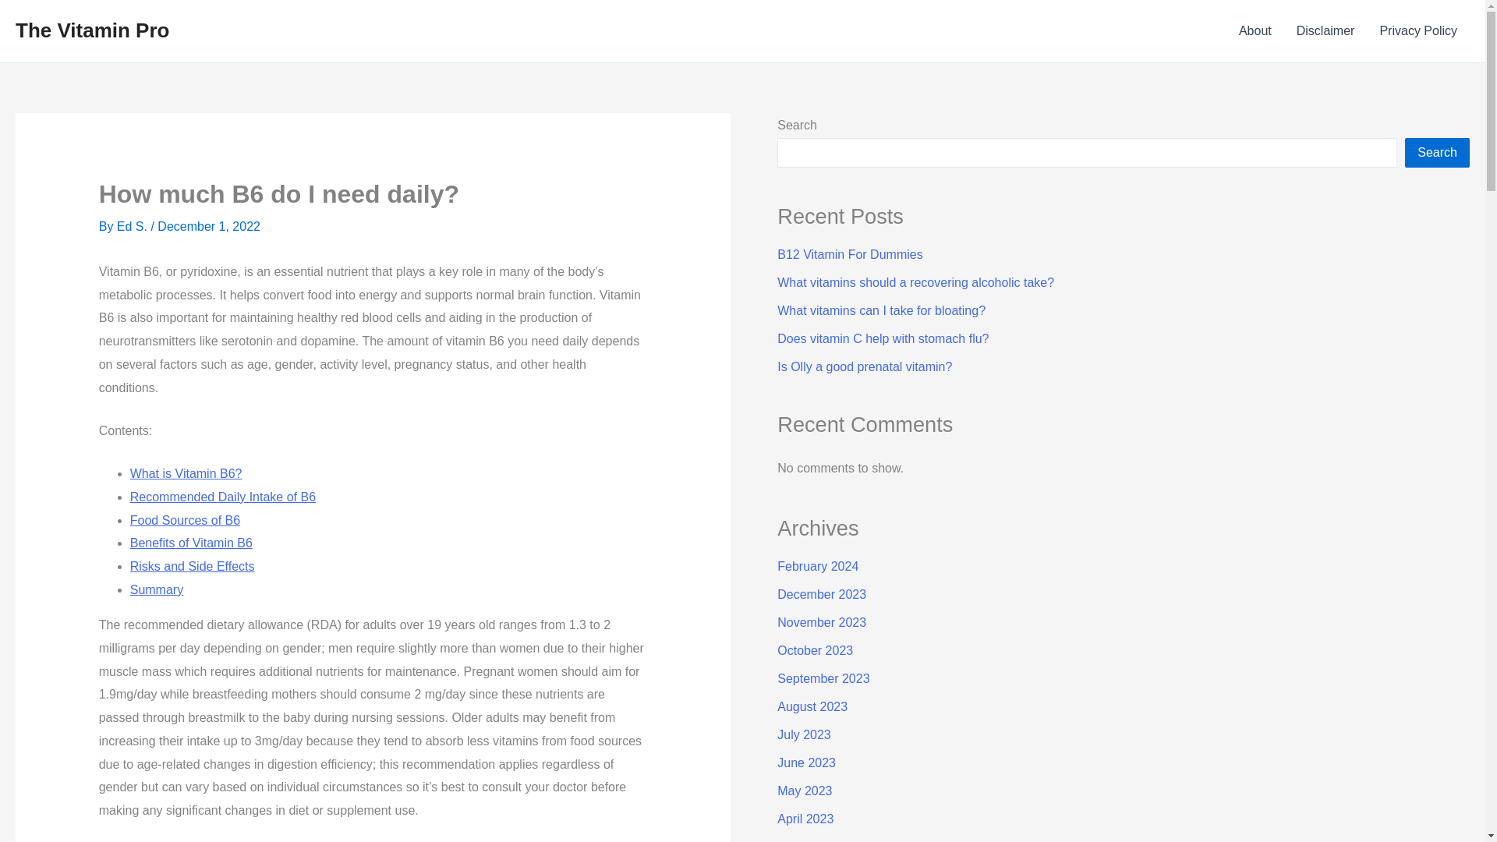  What do you see at coordinates (1417, 31) in the screenshot?
I see `Privacy Policy` at bounding box center [1417, 31].